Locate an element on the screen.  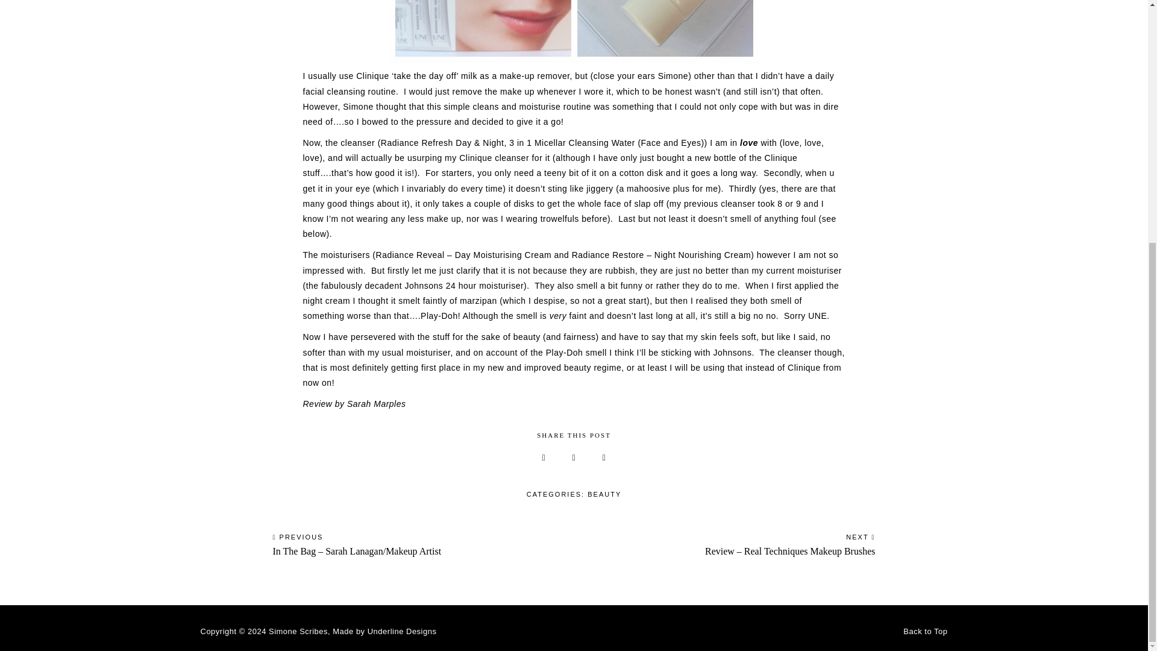
Share on Pinterest is located at coordinates (544, 457).